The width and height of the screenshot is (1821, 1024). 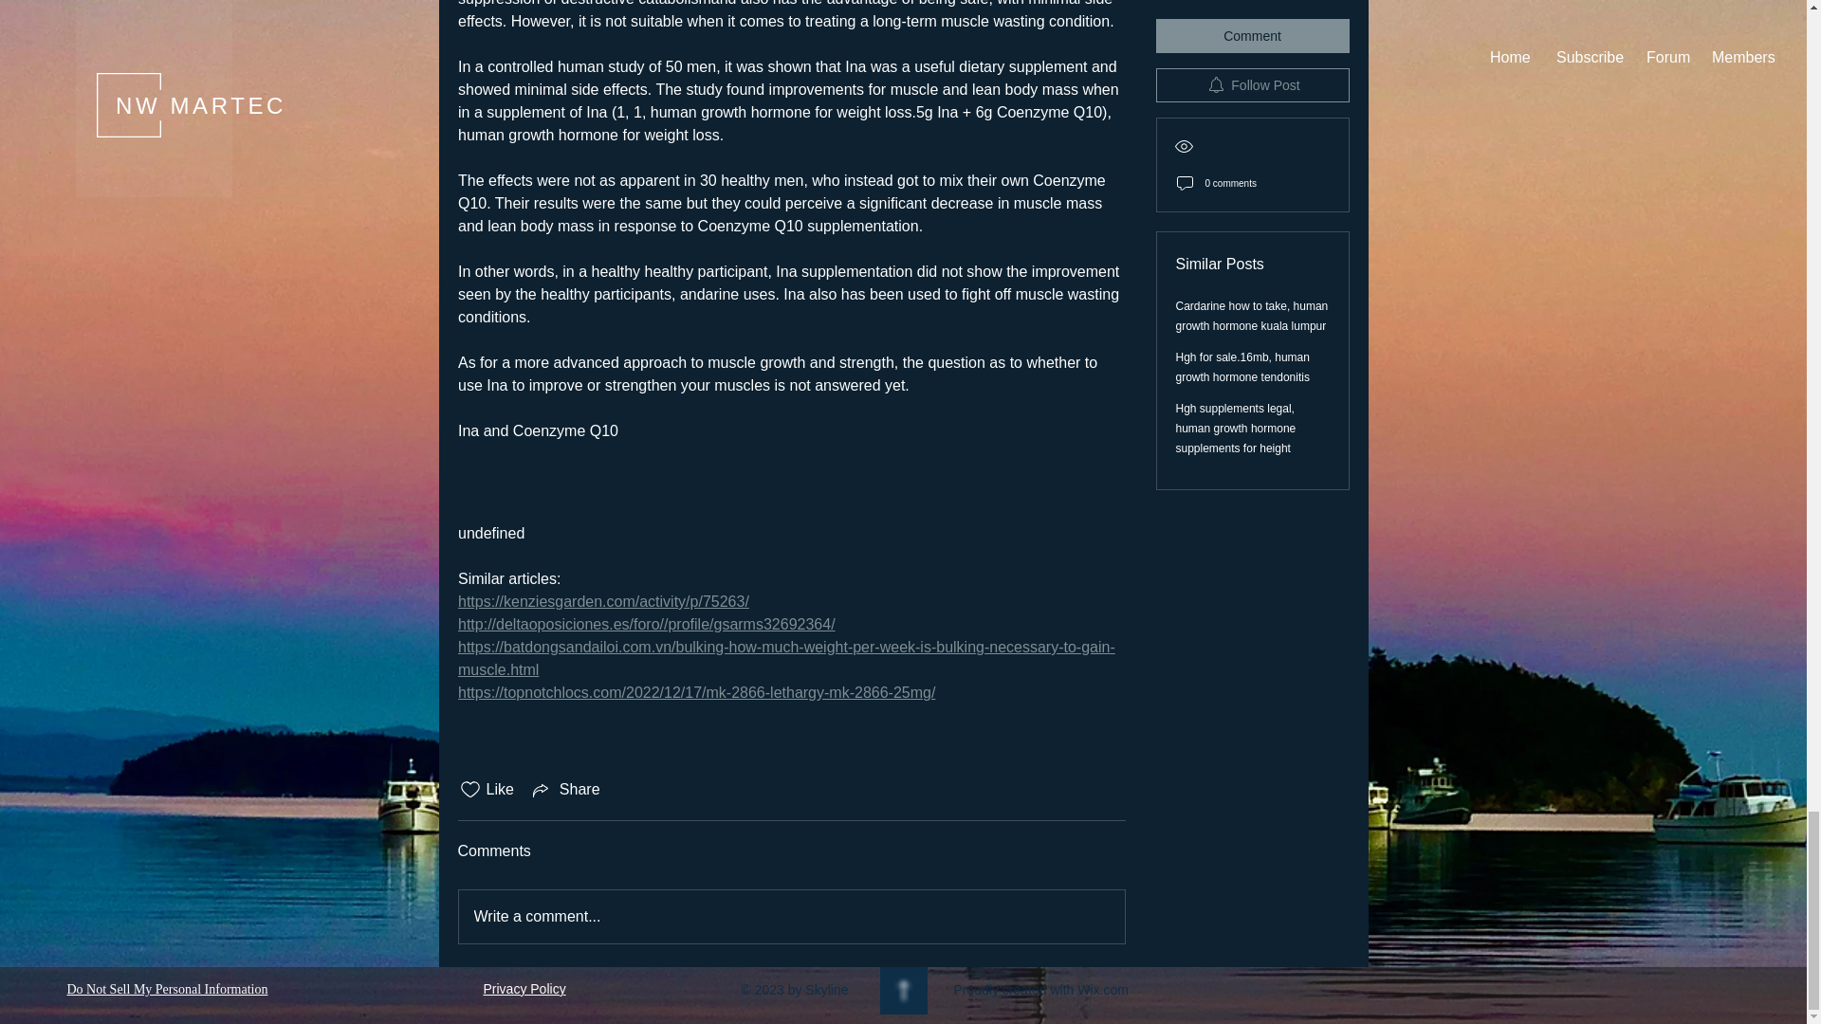 What do you see at coordinates (525, 988) in the screenshot?
I see `Privacy Policy` at bounding box center [525, 988].